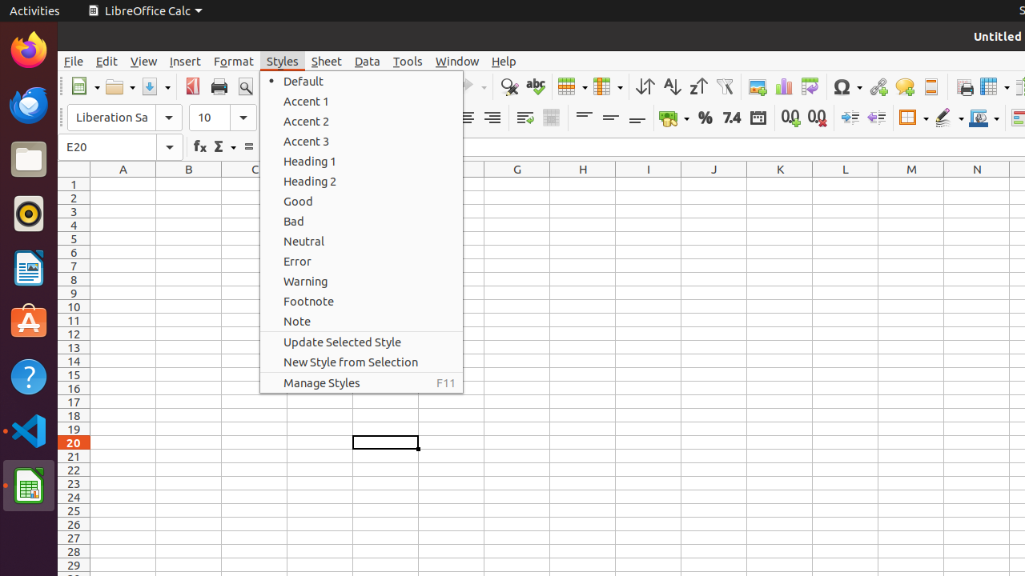 The width and height of the screenshot is (1025, 576). Describe the element at coordinates (671, 86) in the screenshot. I see `Sort Ascending` at that location.